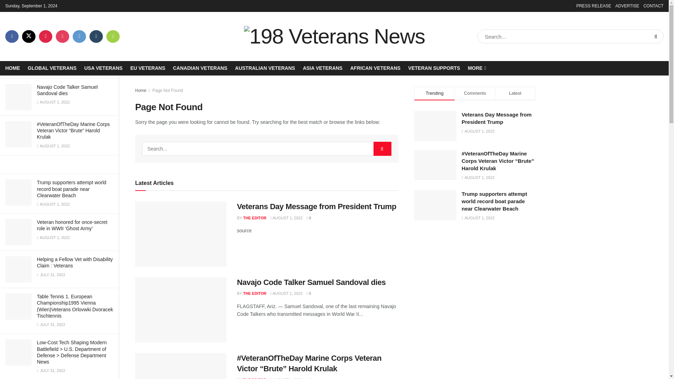  What do you see at coordinates (47, 52) in the screenshot?
I see `Veterans Day Message from President Trump` at bounding box center [47, 52].